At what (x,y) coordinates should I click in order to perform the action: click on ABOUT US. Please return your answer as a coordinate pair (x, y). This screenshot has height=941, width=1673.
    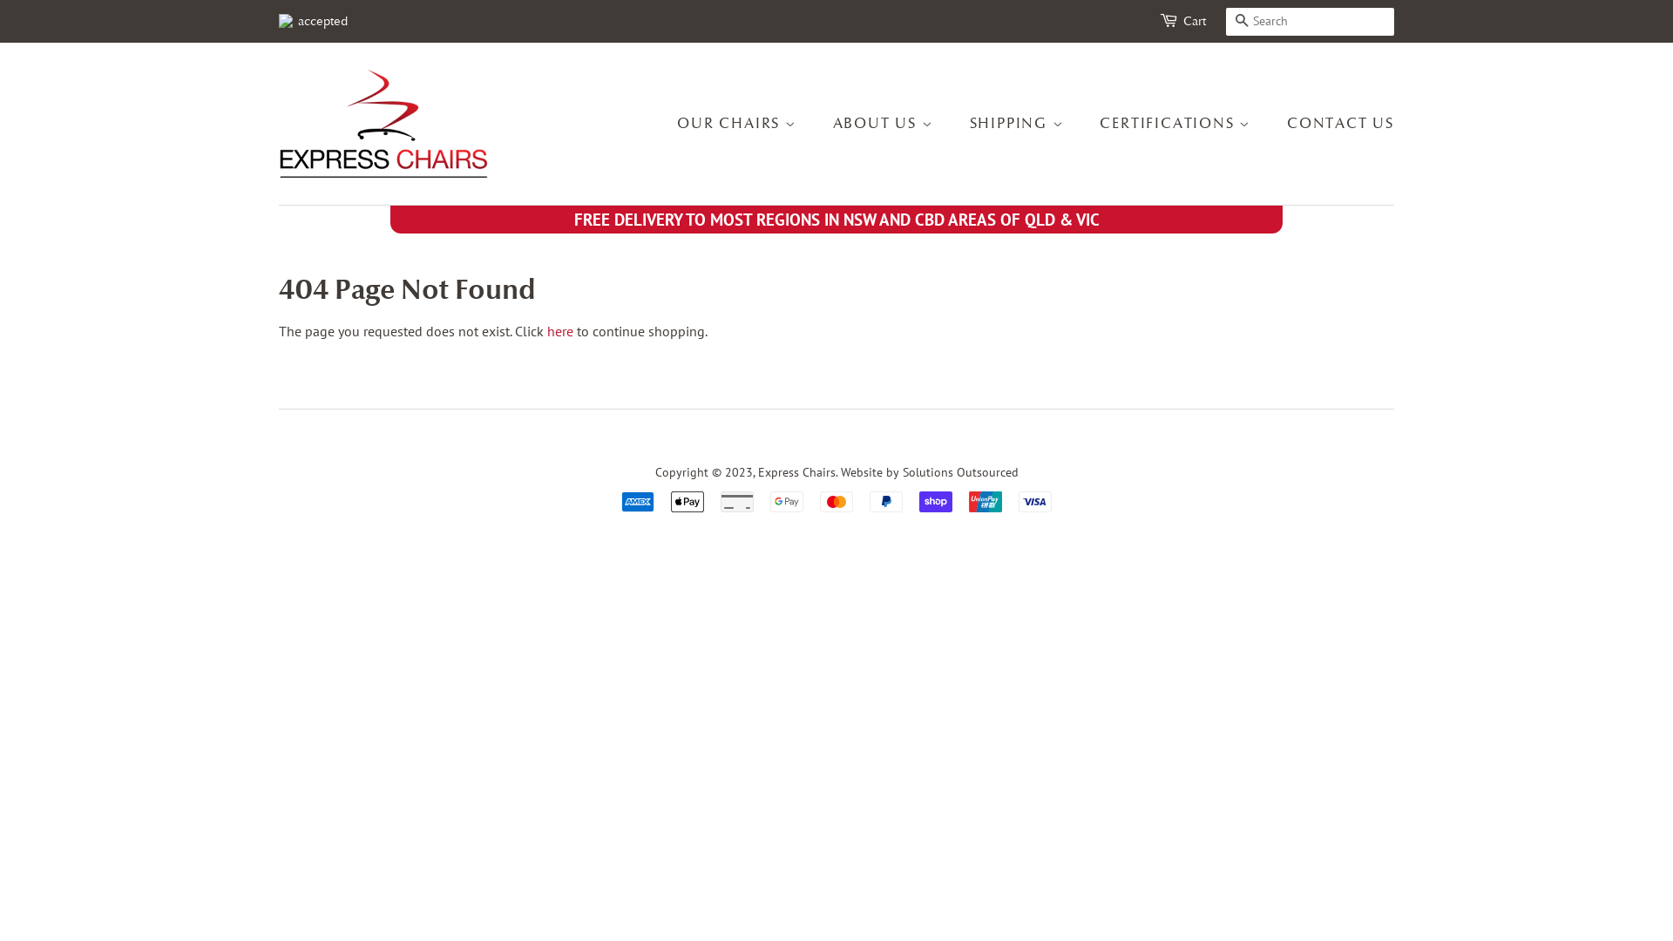
    Looking at the image, I should click on (885, 124).